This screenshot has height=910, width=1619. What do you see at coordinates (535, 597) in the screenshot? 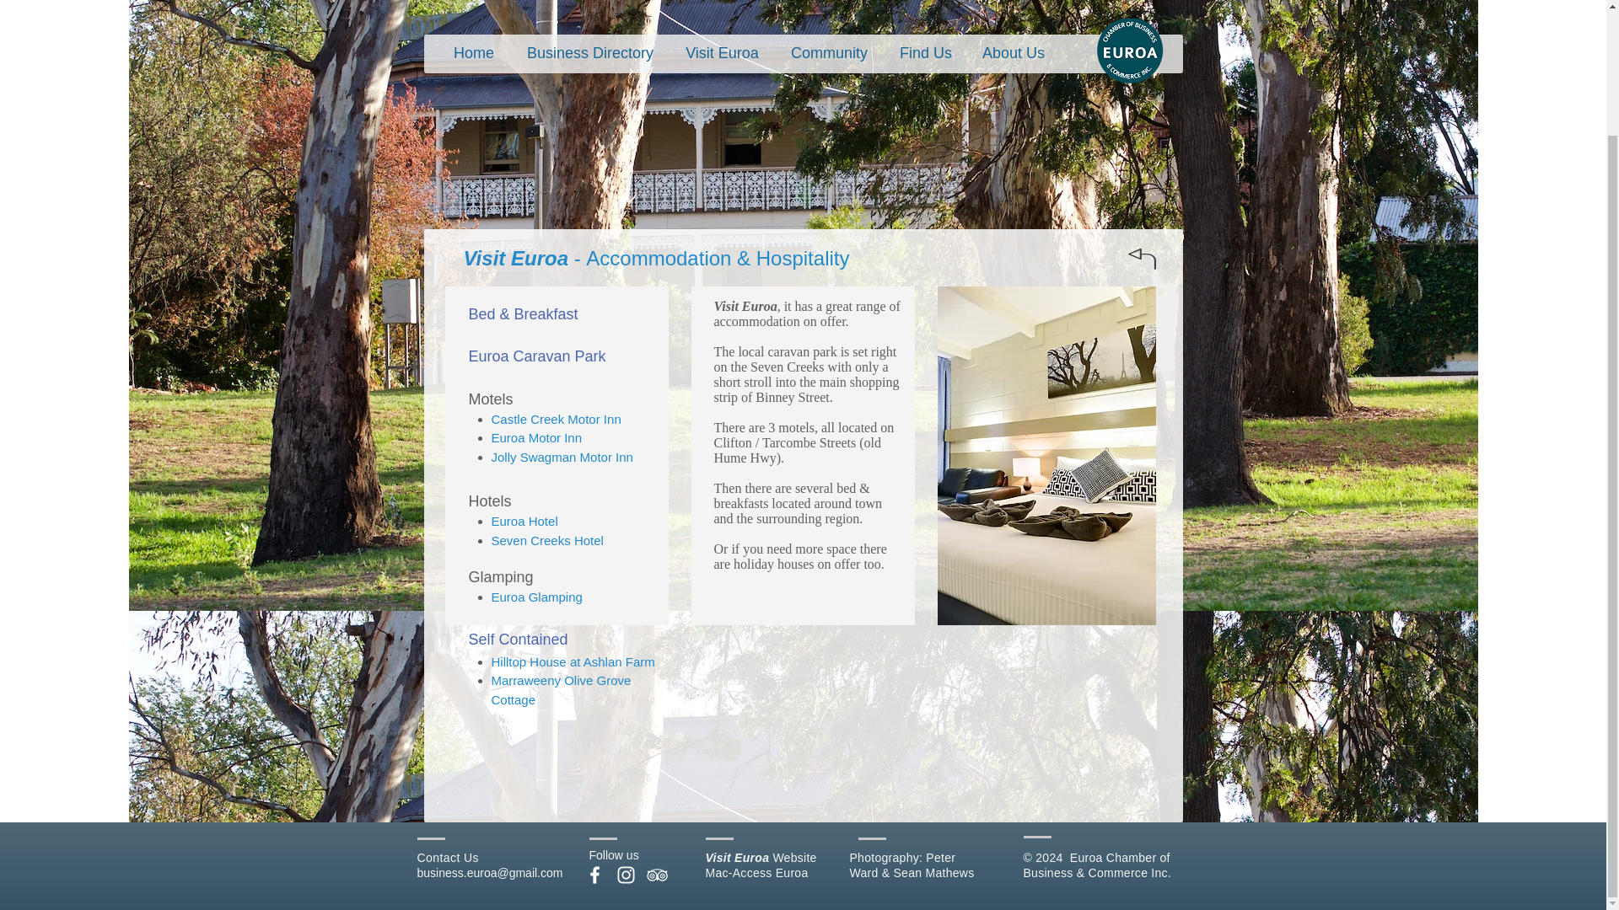
I see `Euroa Glamping` at bounding box center [535, 597].